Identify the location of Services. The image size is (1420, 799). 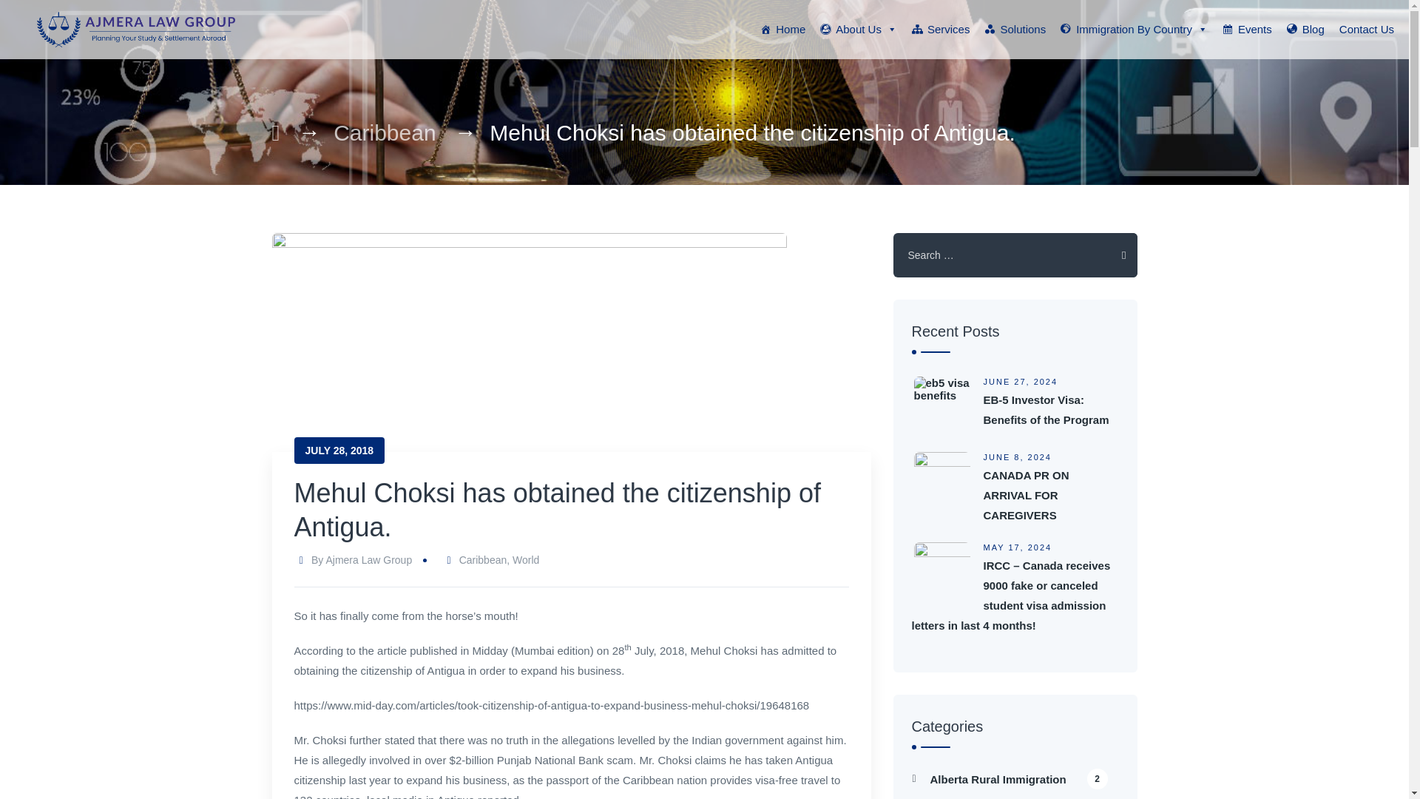
(941, 30).